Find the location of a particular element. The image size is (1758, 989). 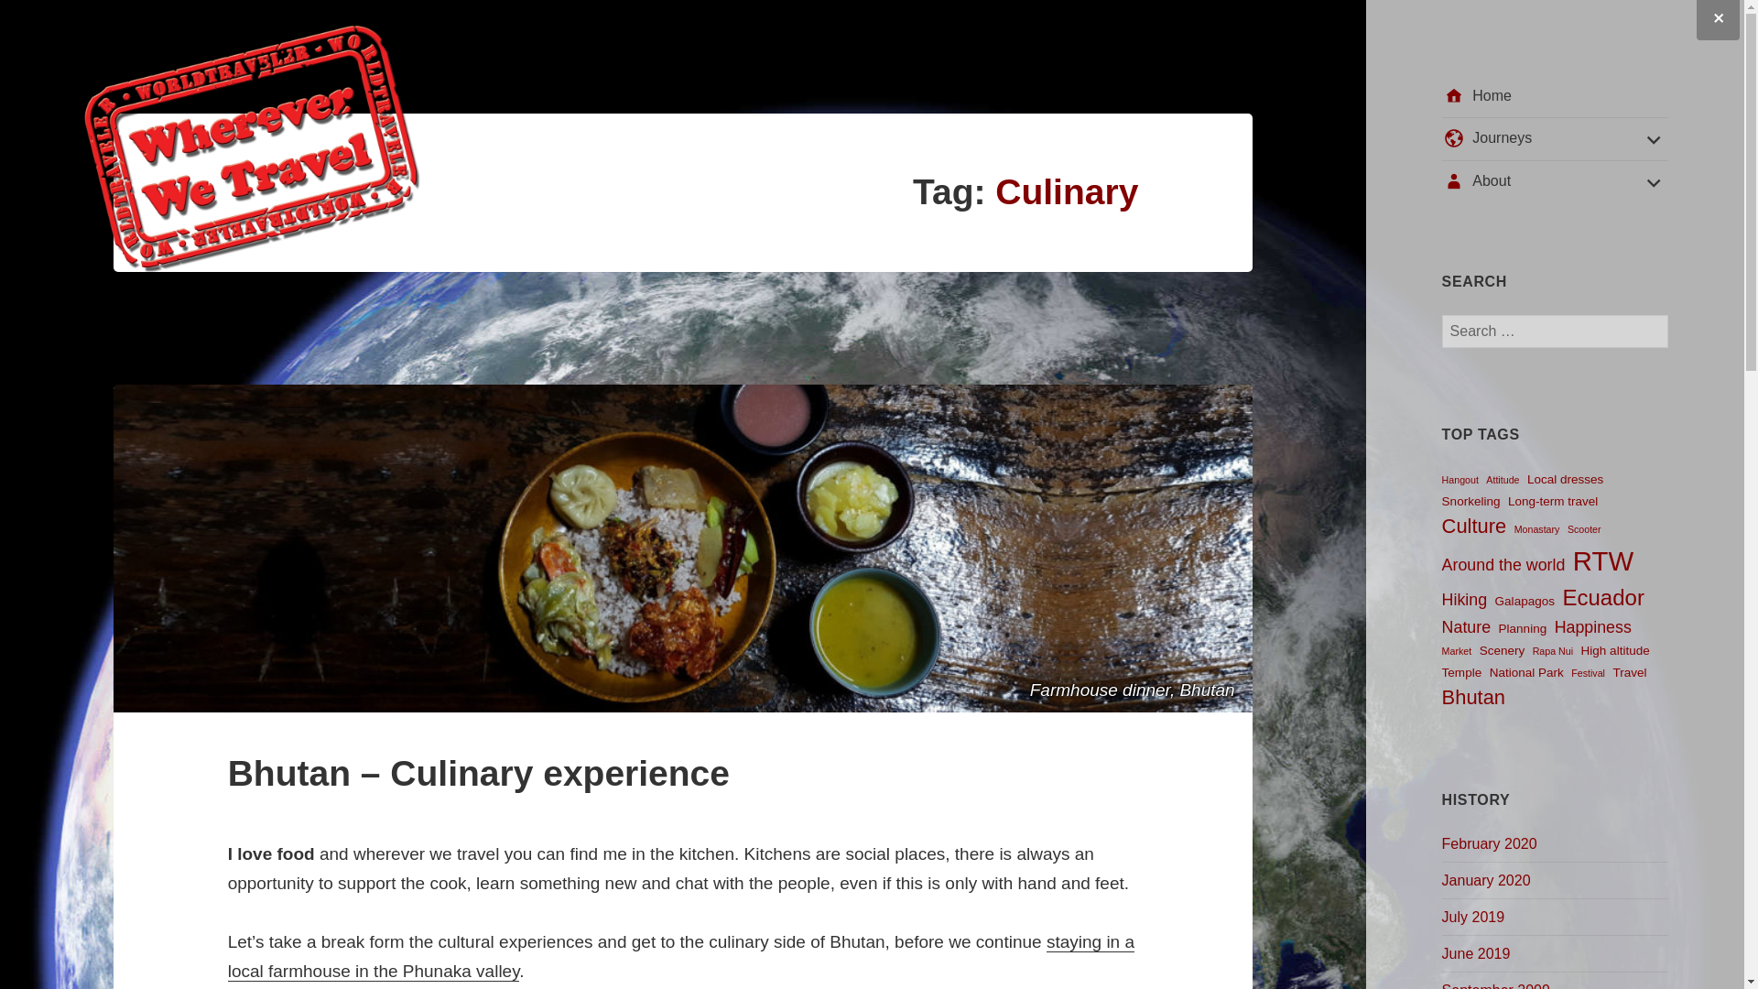

Attitude is located at coordinates (1502, 480).